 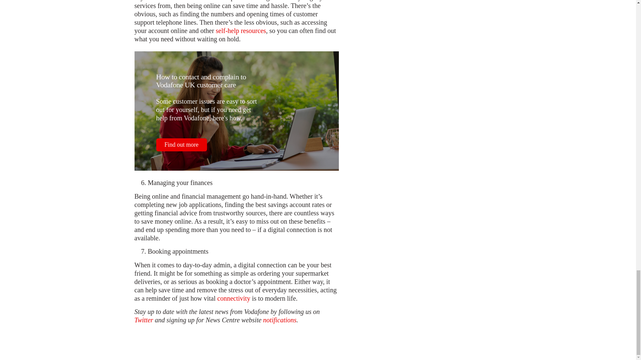 I want to click on connectivity, so click(x=234, y=299).